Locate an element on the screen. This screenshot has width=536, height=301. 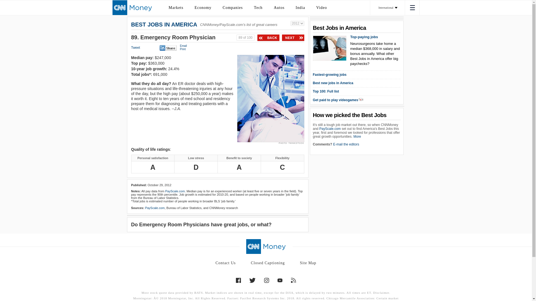
Companies is located at coordinates (233, 7).